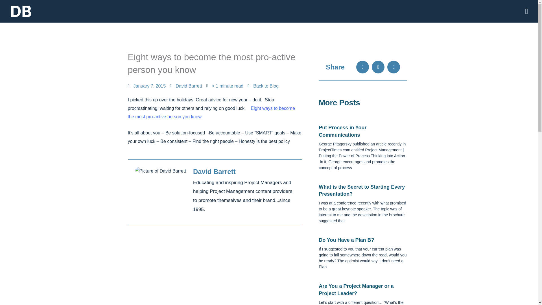  What do you see at coordinates (263, 86) in the screenshot?
I see `Back to Blog` at bounding box center [263, 86].